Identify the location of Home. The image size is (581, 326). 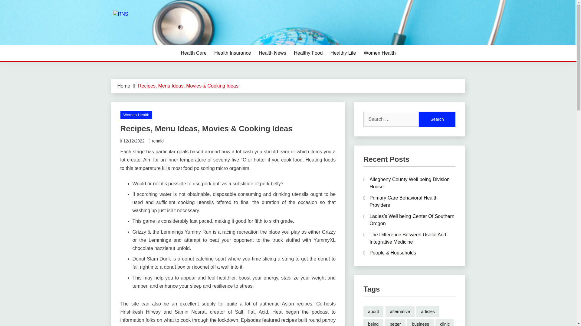
(123, 86).